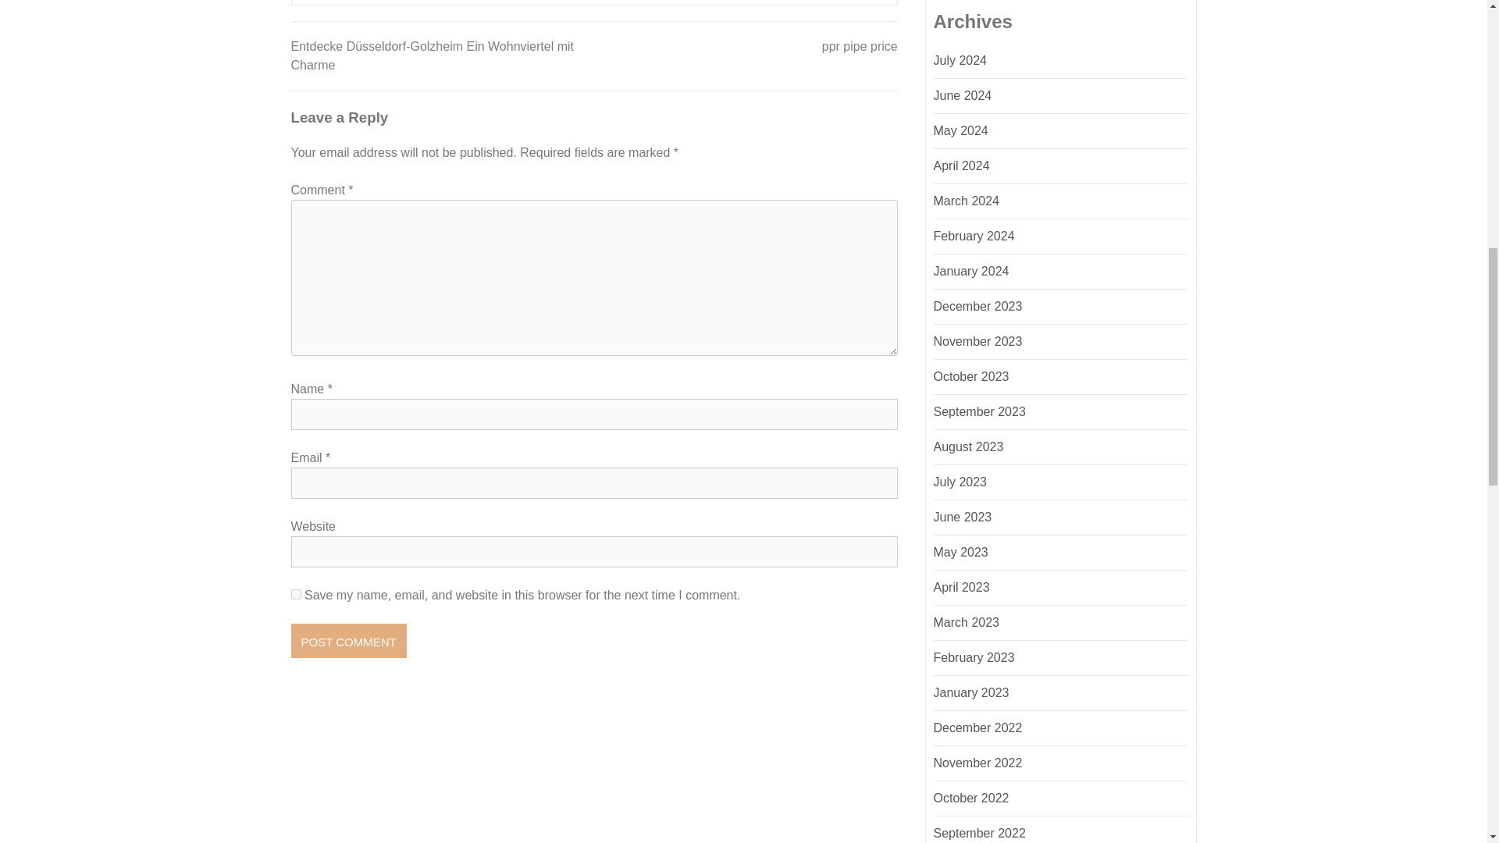 This screenshot has height=843, width=1499. What do you see at coordinates (348, 641) in the screenshot?
I see `Post Comment` at bounding box center [348, 641].